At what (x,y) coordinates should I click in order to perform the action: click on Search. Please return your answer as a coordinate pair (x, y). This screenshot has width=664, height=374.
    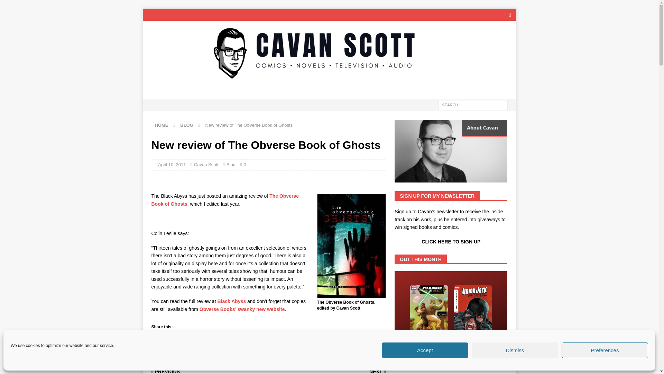
    Looking at the image, I should click on (26, 6).